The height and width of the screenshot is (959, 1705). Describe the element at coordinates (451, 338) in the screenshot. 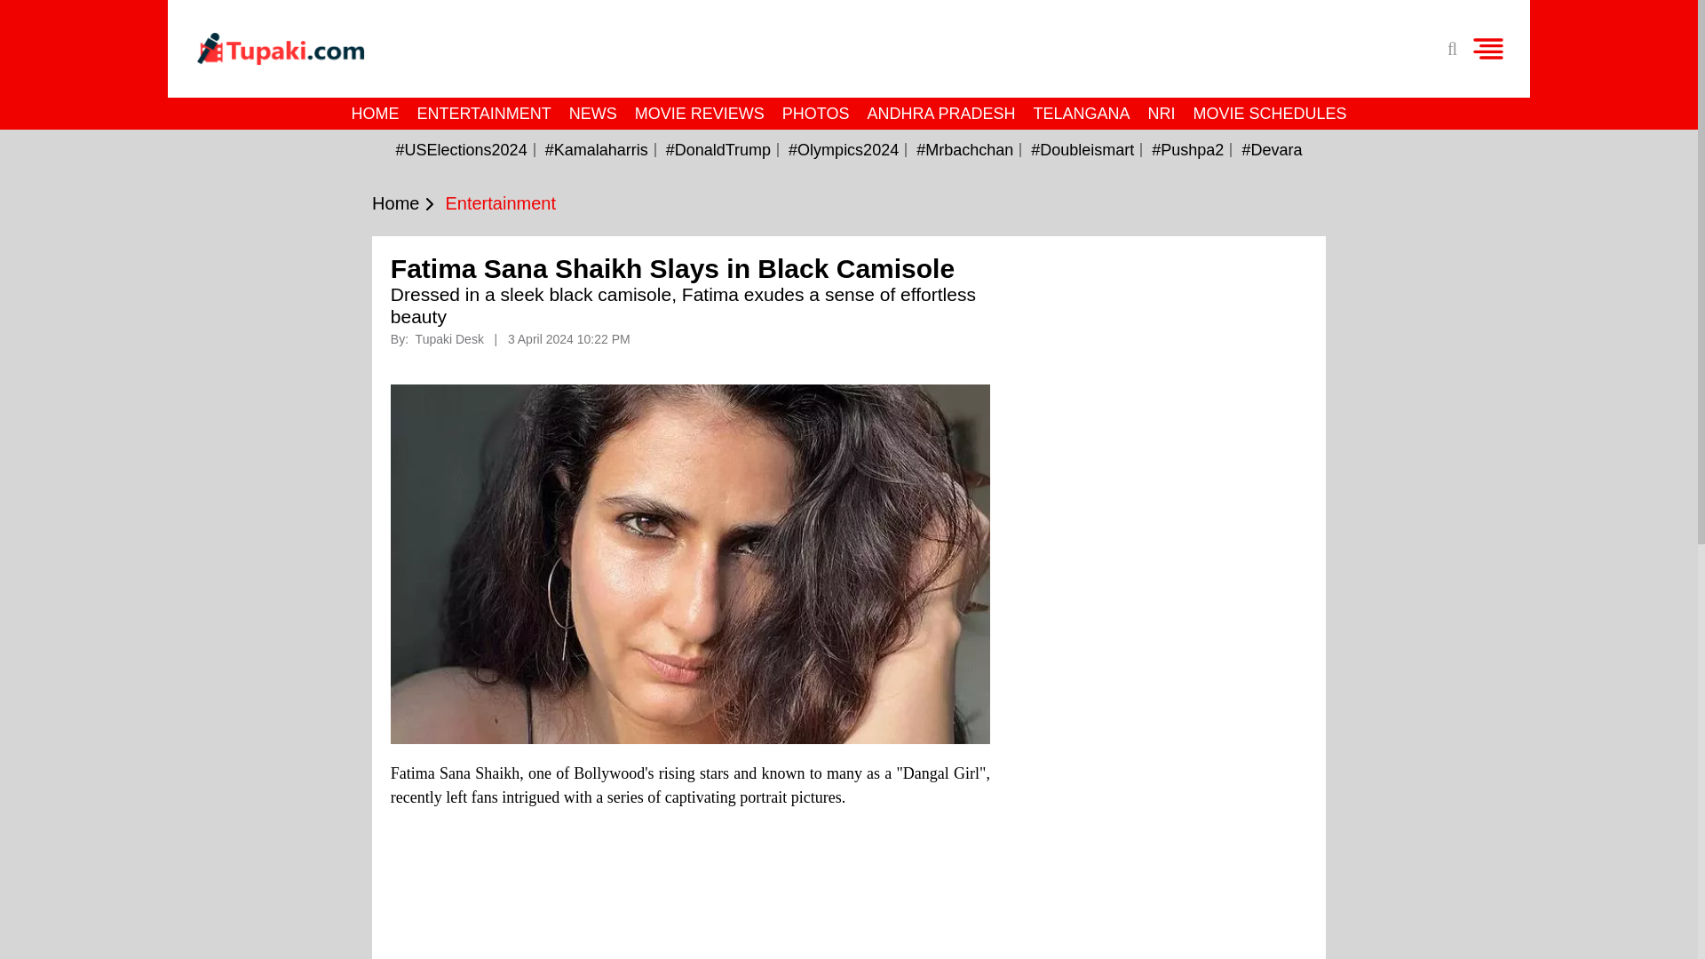

I see `Tupaki Desk` at that location.